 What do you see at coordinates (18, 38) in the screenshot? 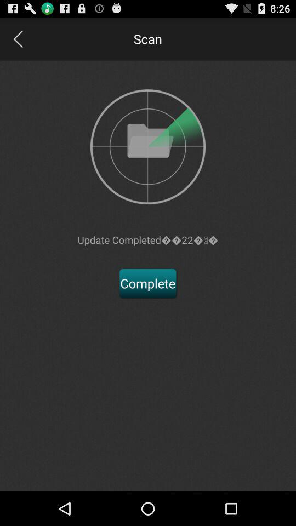
I see `button to go to previous` at bounding box center [18, 38].